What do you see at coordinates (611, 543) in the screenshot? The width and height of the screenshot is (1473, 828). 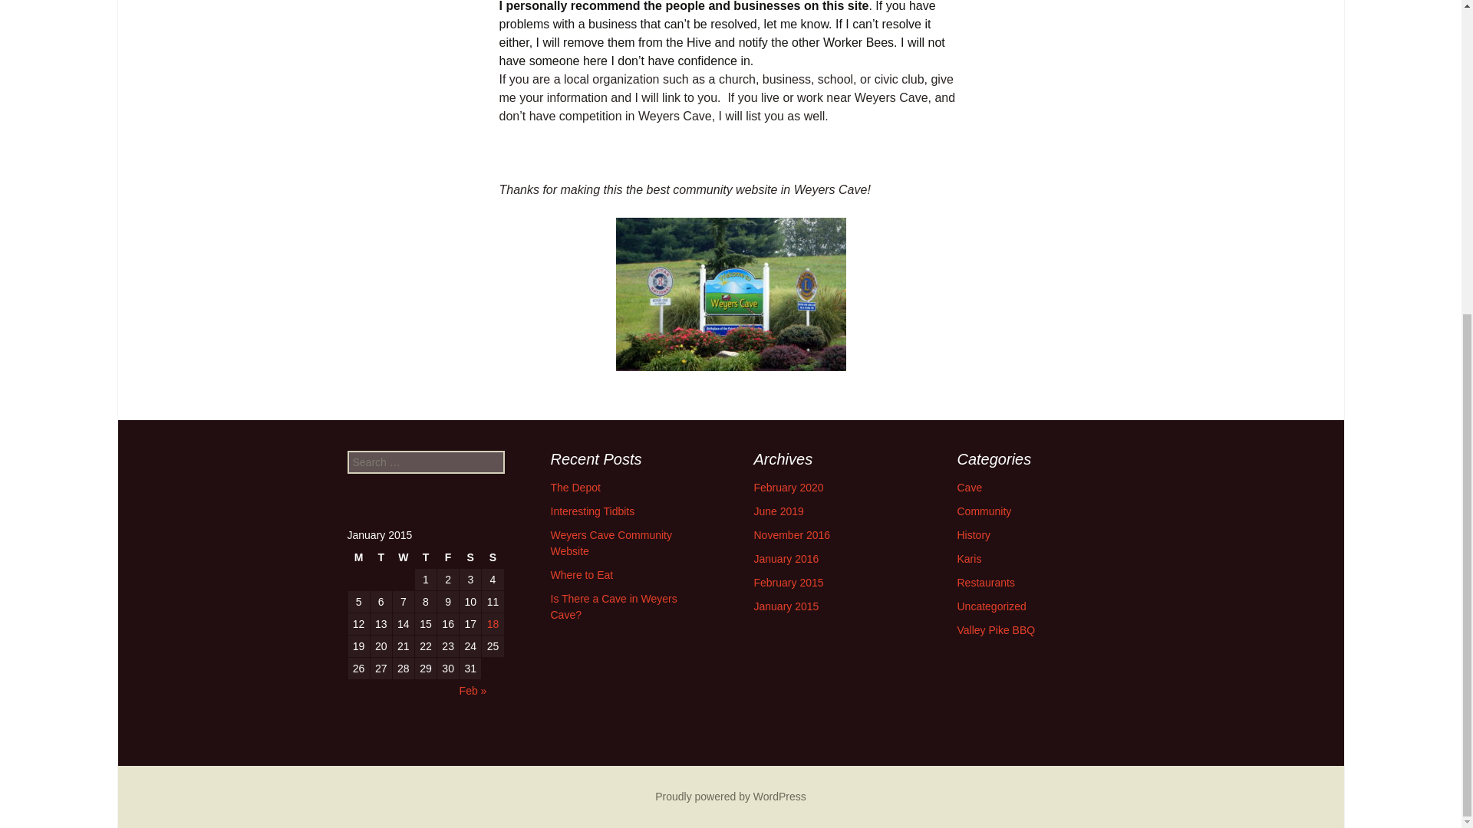 I see `Weyers Cave Community Website` at bounding box center [611, 543].